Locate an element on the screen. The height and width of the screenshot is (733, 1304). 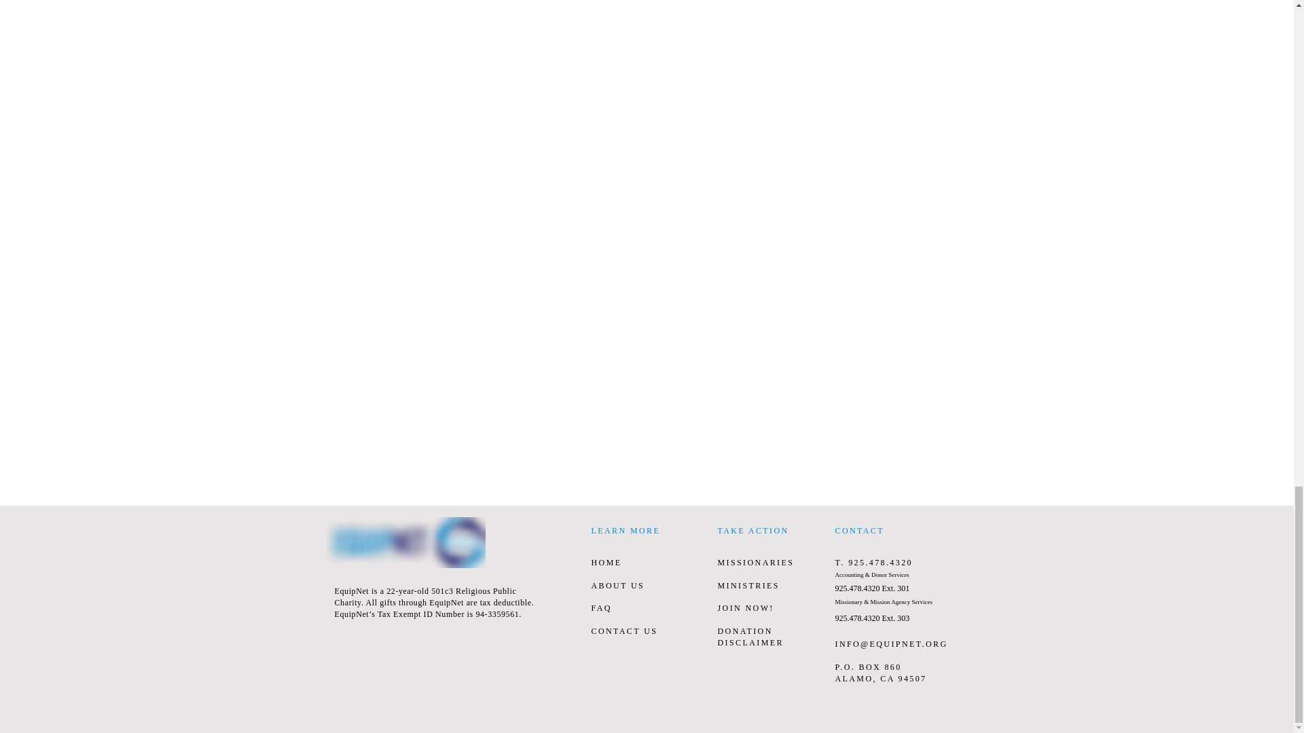
FAQ is located at coordinates (600, 607).